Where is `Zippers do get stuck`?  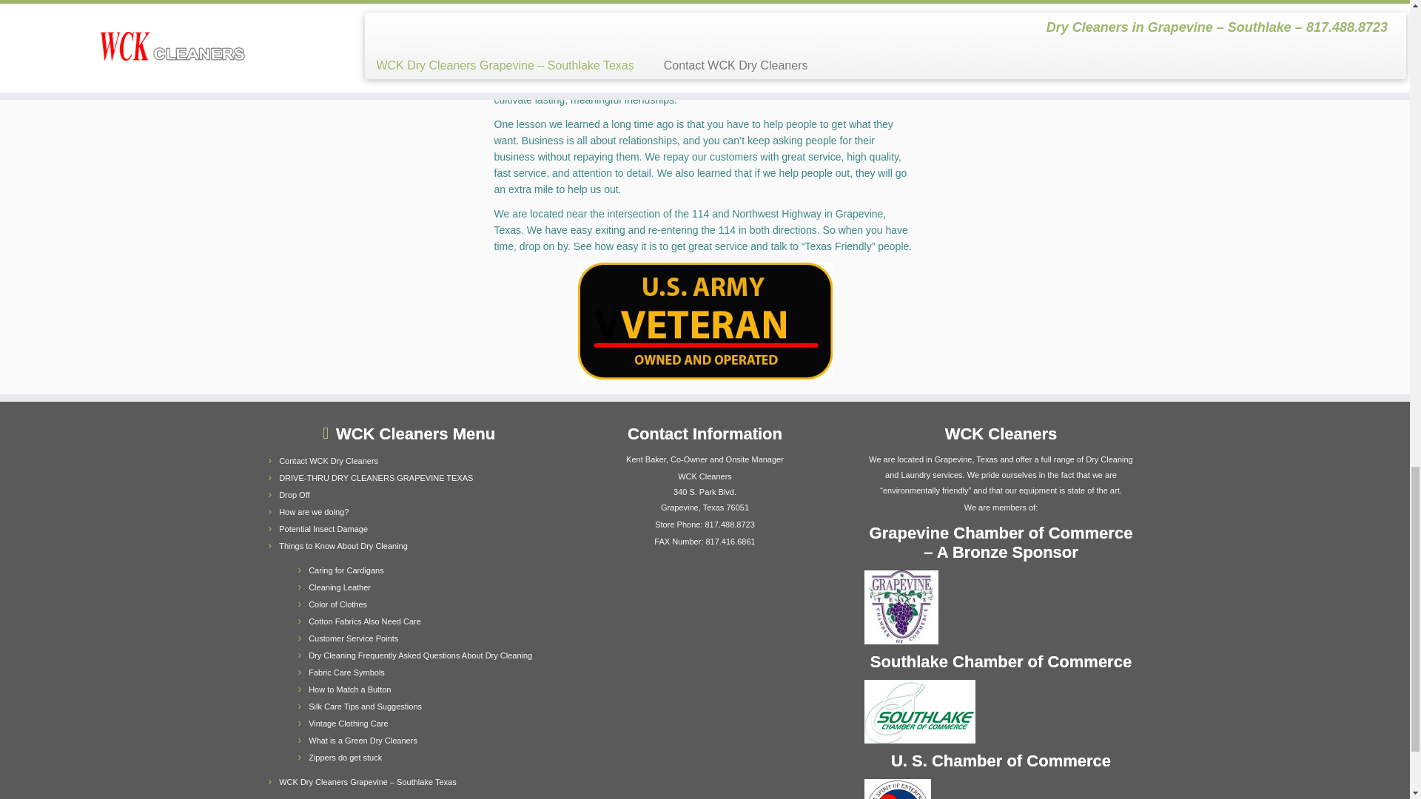 Zippers do get stuck is located at coordinates (345, 758).